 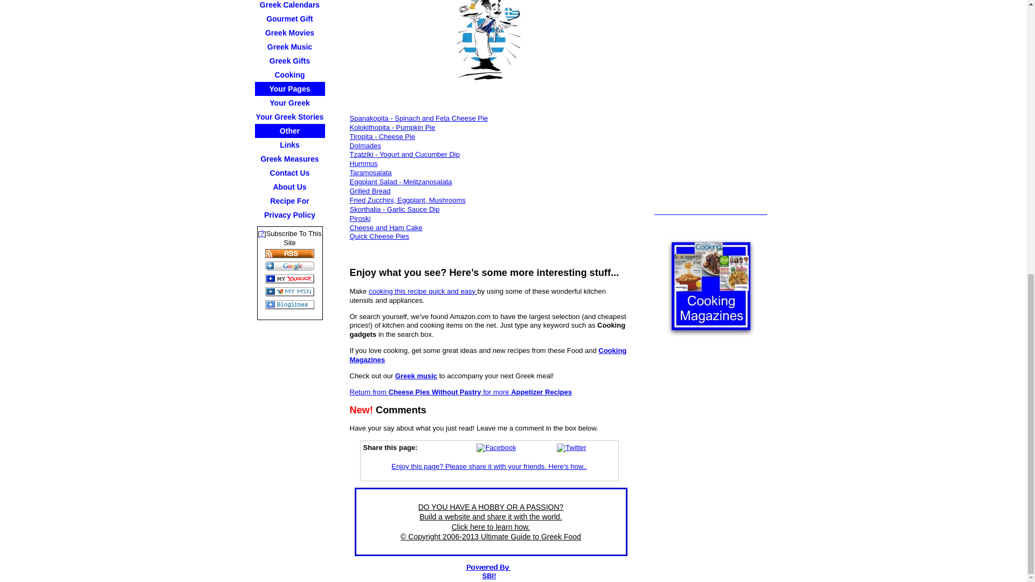 I want to click on About Us, so click(x=289, y=186).